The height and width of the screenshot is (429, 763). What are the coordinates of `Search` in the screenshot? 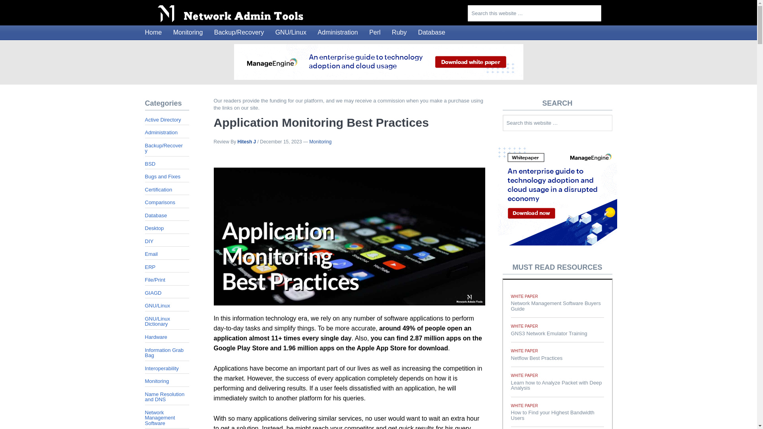 It's located at (606, 10).